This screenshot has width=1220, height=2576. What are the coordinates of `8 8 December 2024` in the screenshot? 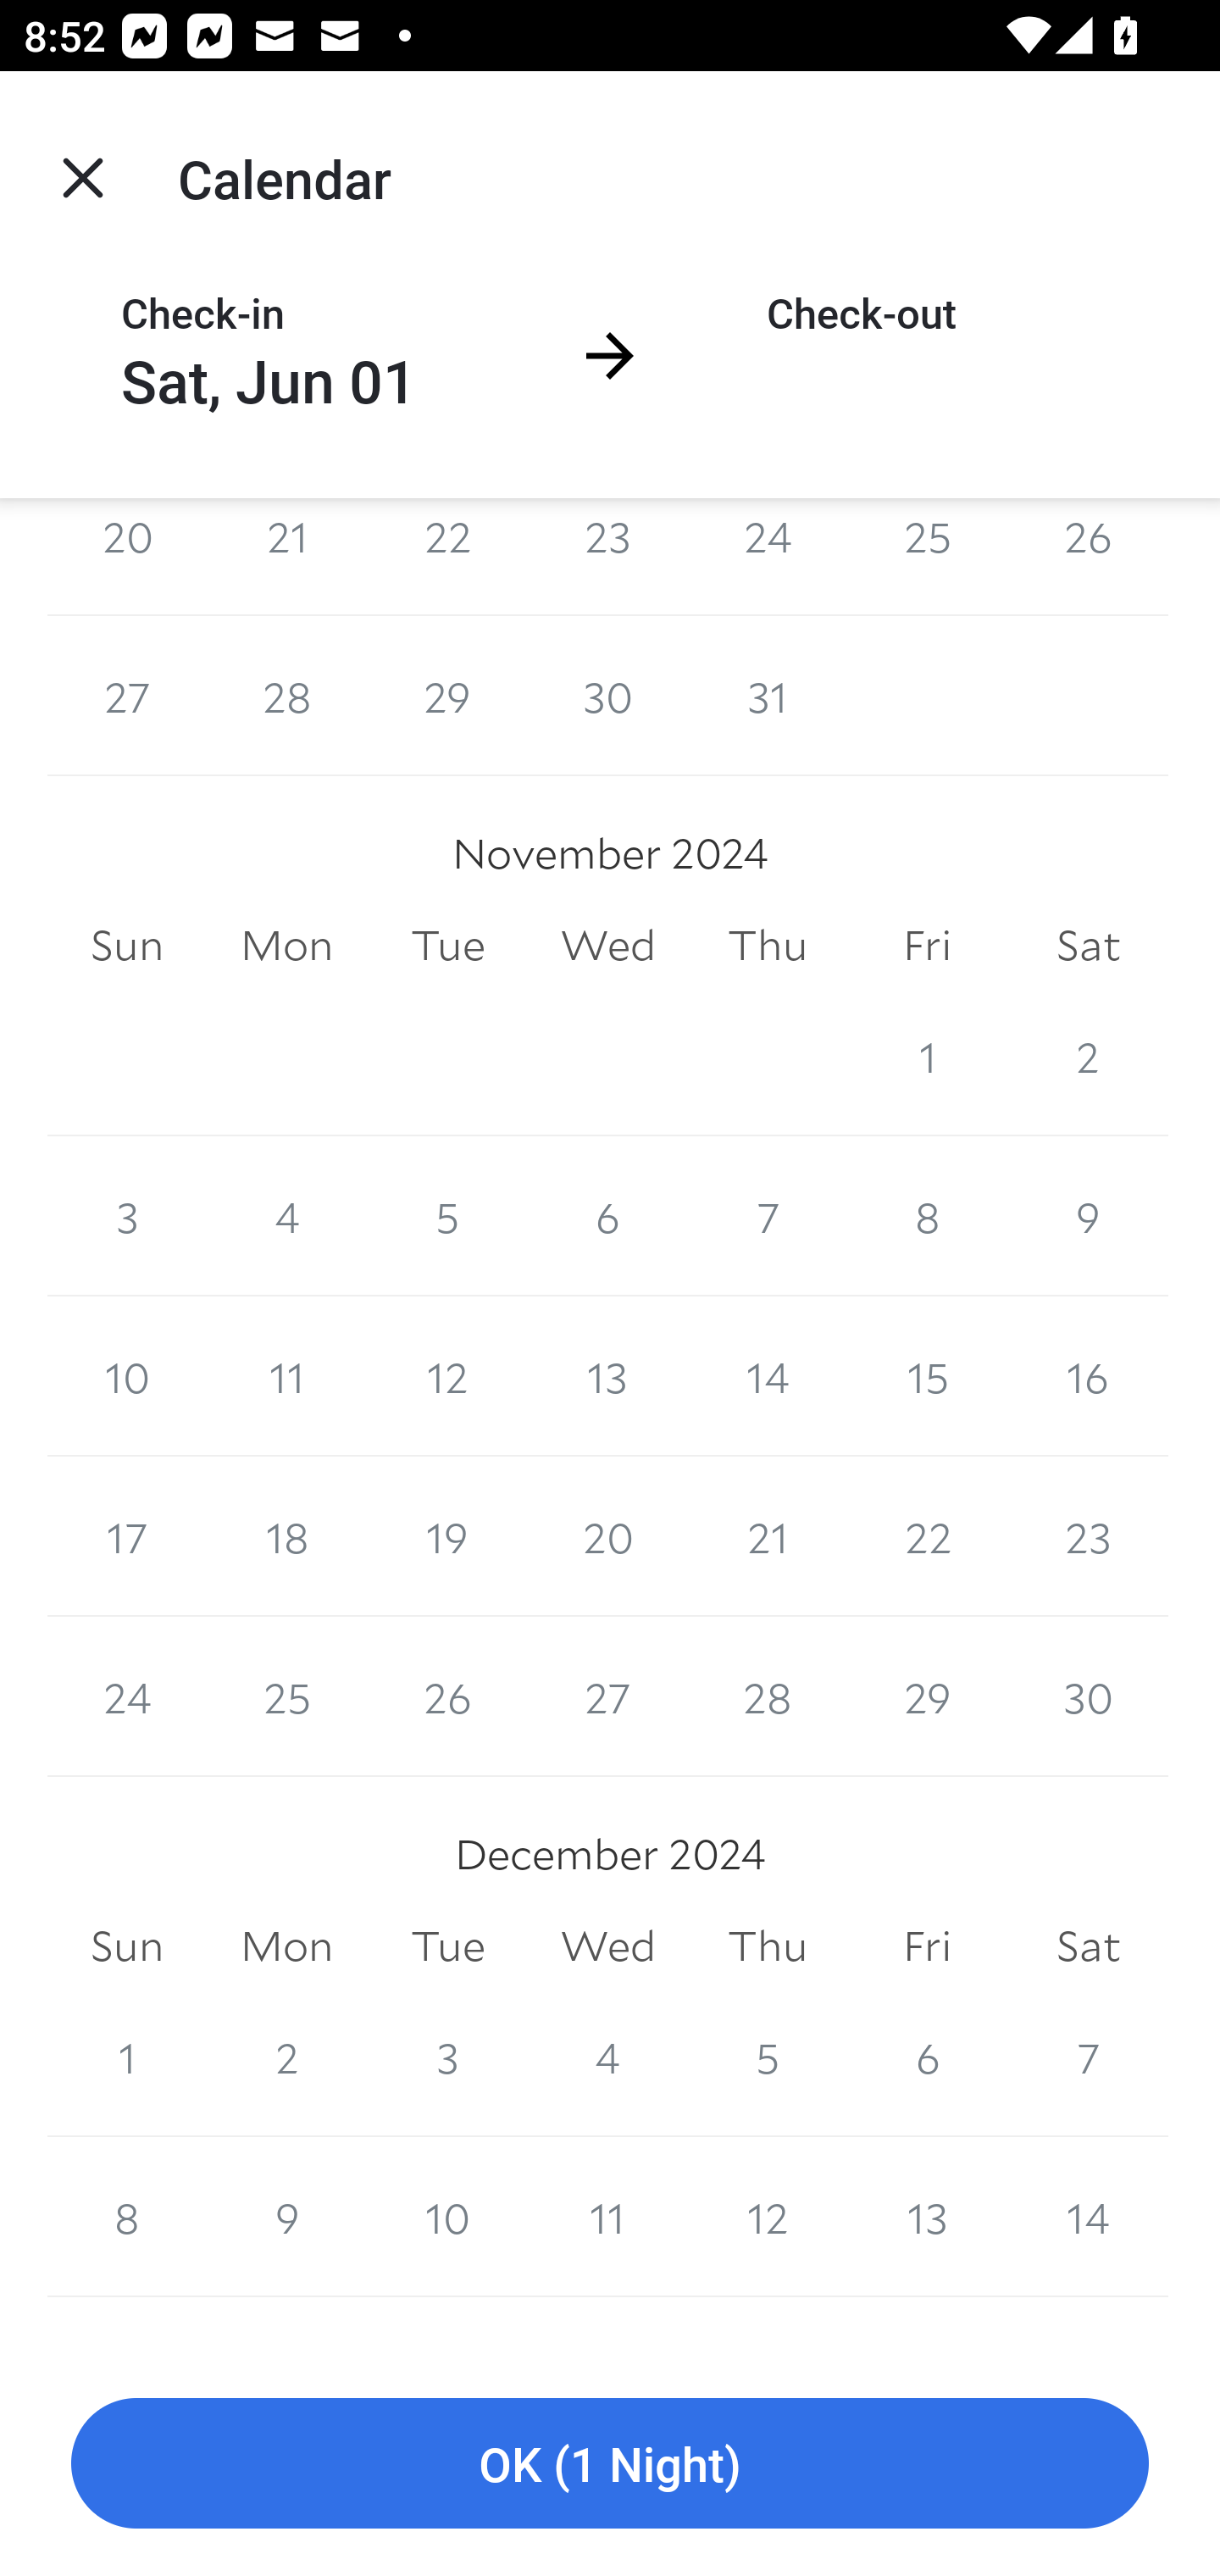 It's located at (127, 2218).